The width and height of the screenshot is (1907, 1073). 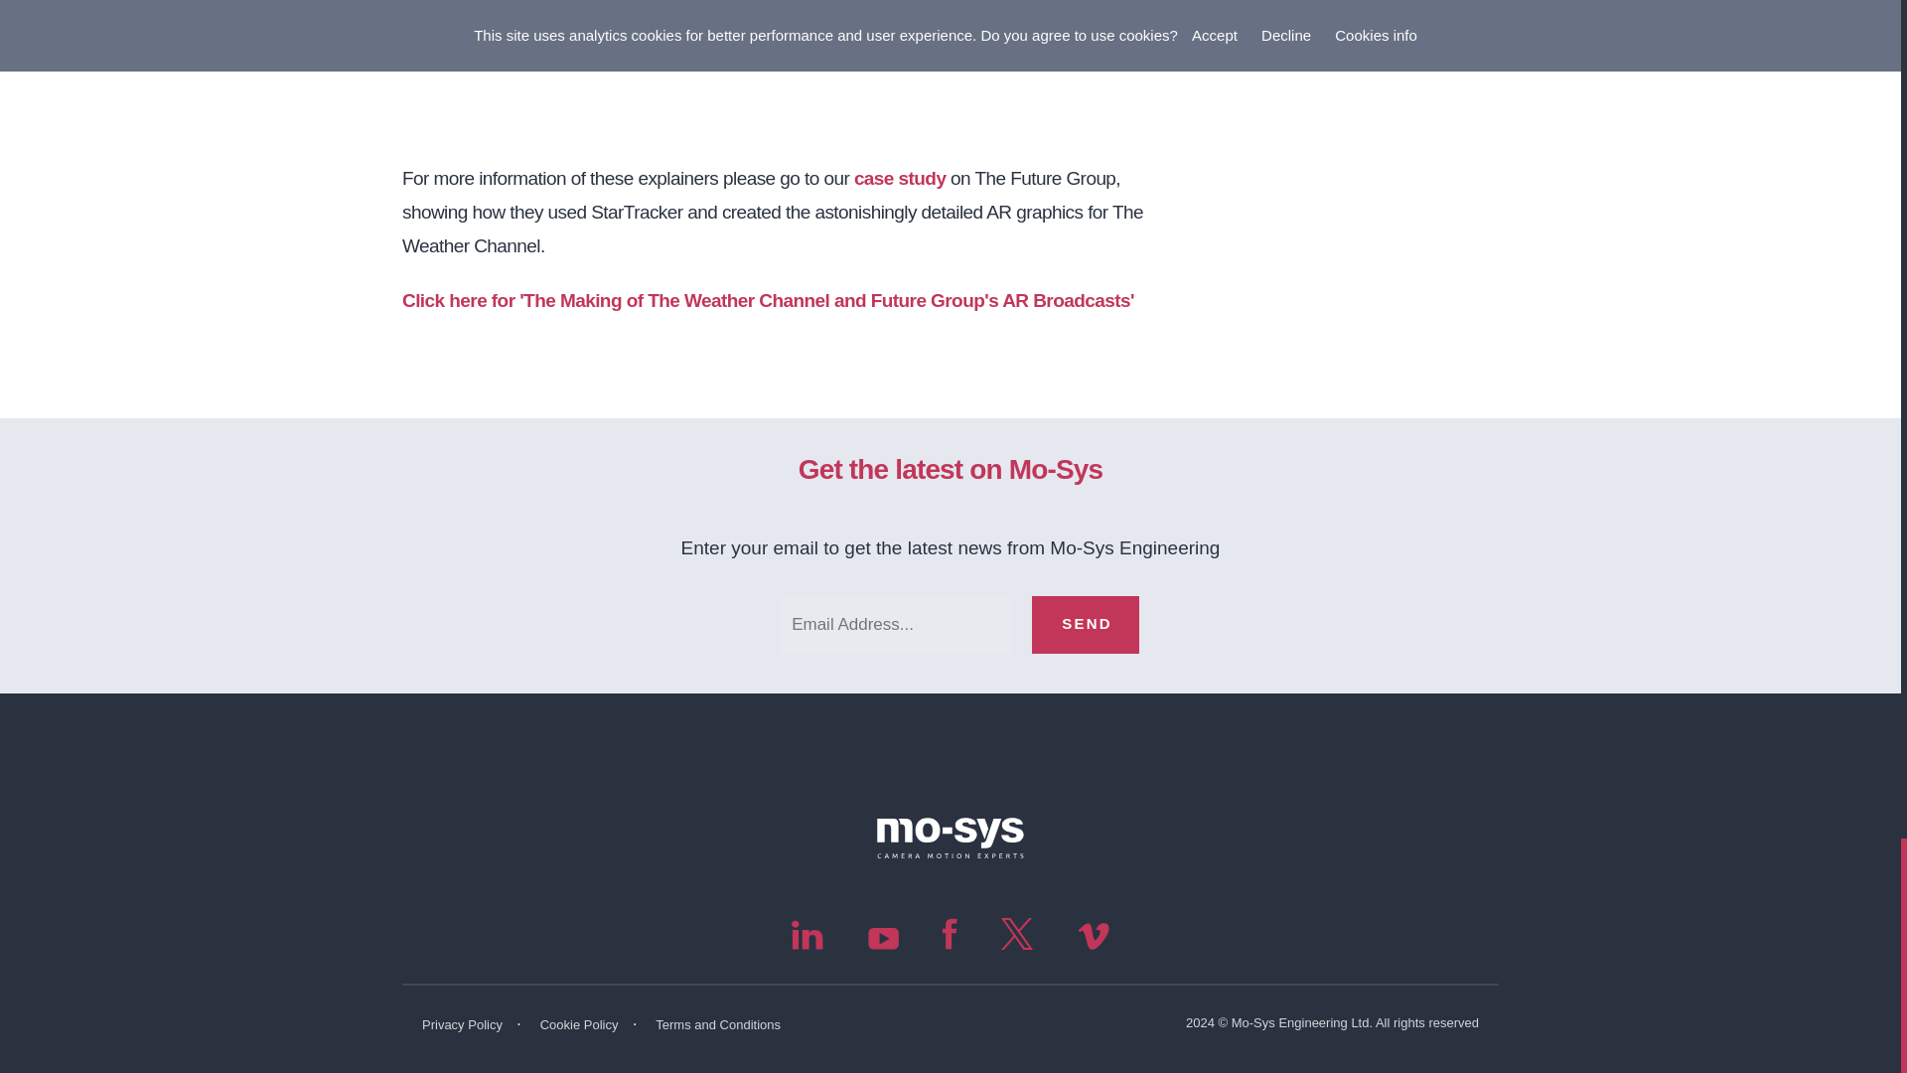 What do you see at coordinates (1093, 944) in the screenshot?
I see `Vimeo` at bounding box center [1093, 944].